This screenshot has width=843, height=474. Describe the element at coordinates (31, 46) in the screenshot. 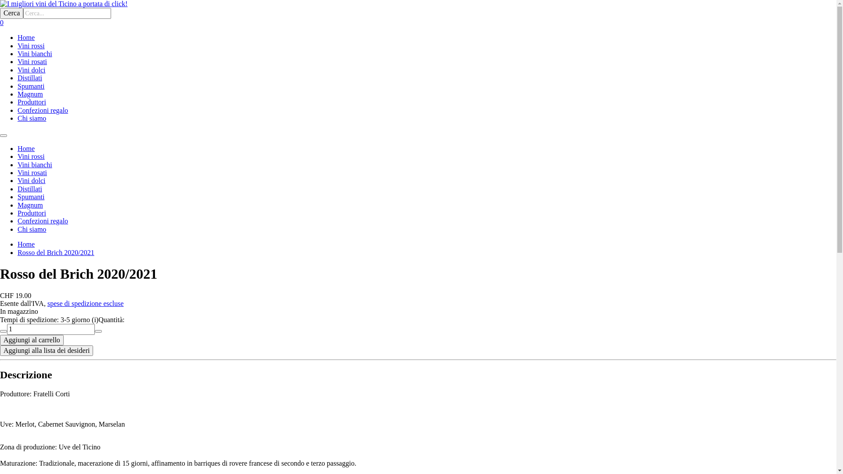

I see `Vini rossi` at that location.